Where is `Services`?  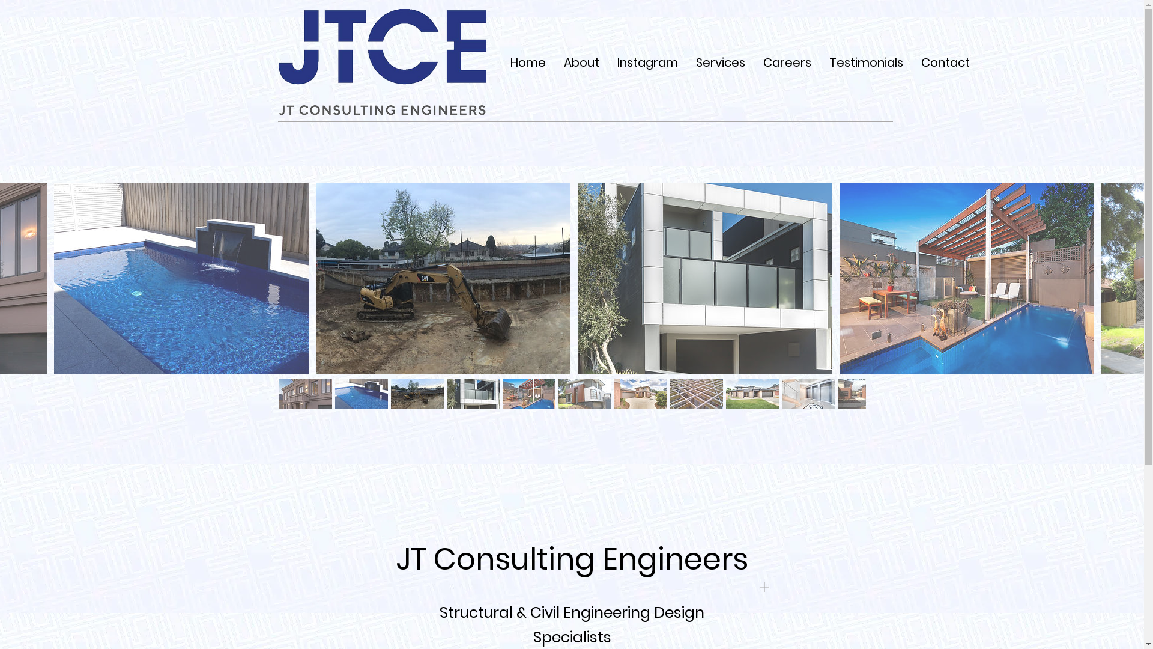
Services is located at coordinates (721, 62).